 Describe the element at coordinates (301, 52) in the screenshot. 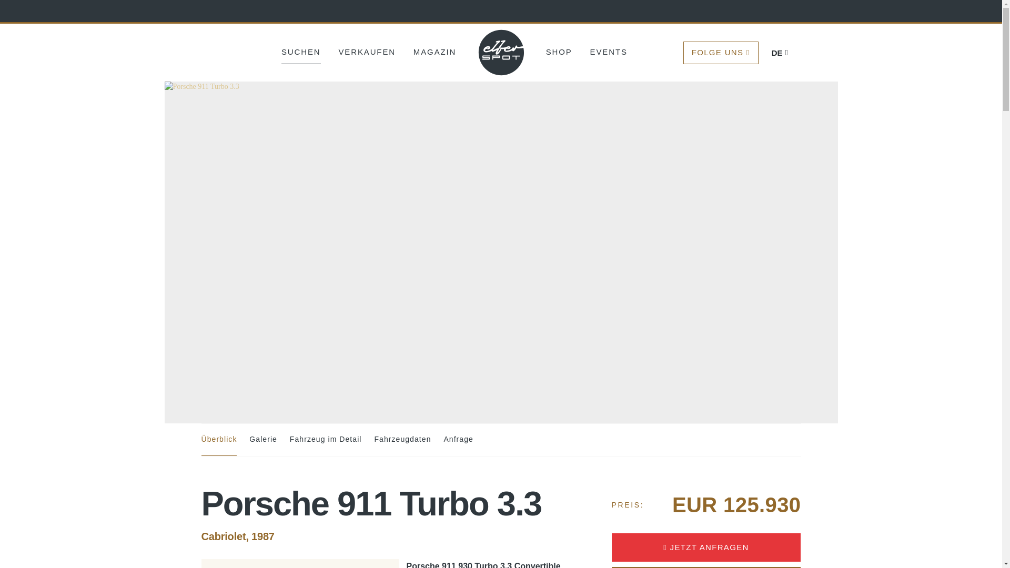

I see `Suchen` at that location.